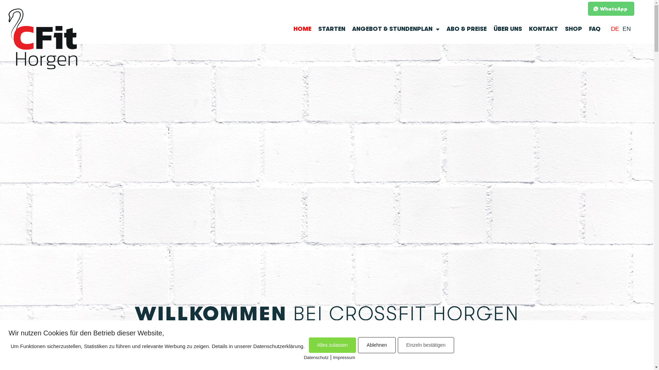 The width and height of the screenshot is (659, 370). What do you see at coordinates (316, 358) in the screenshot?
I see `Datenschutz` at bounding box center [316, 358].